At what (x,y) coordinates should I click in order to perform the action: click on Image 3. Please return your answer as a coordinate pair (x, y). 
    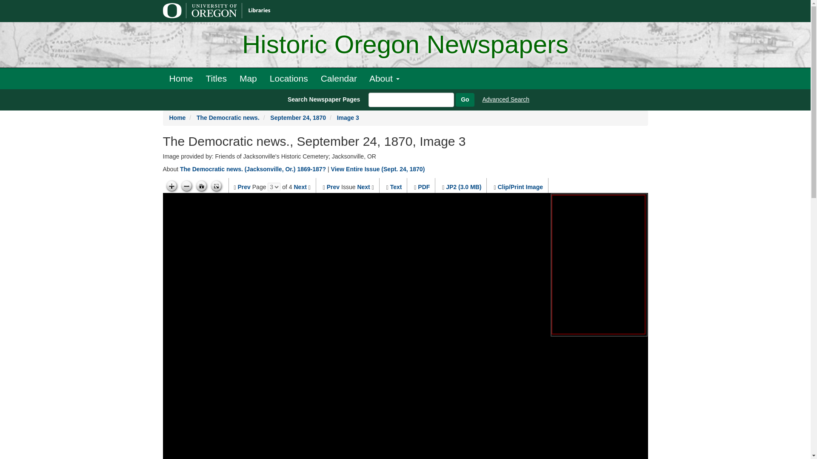
    Looking at the image, I should click on (348, 117).